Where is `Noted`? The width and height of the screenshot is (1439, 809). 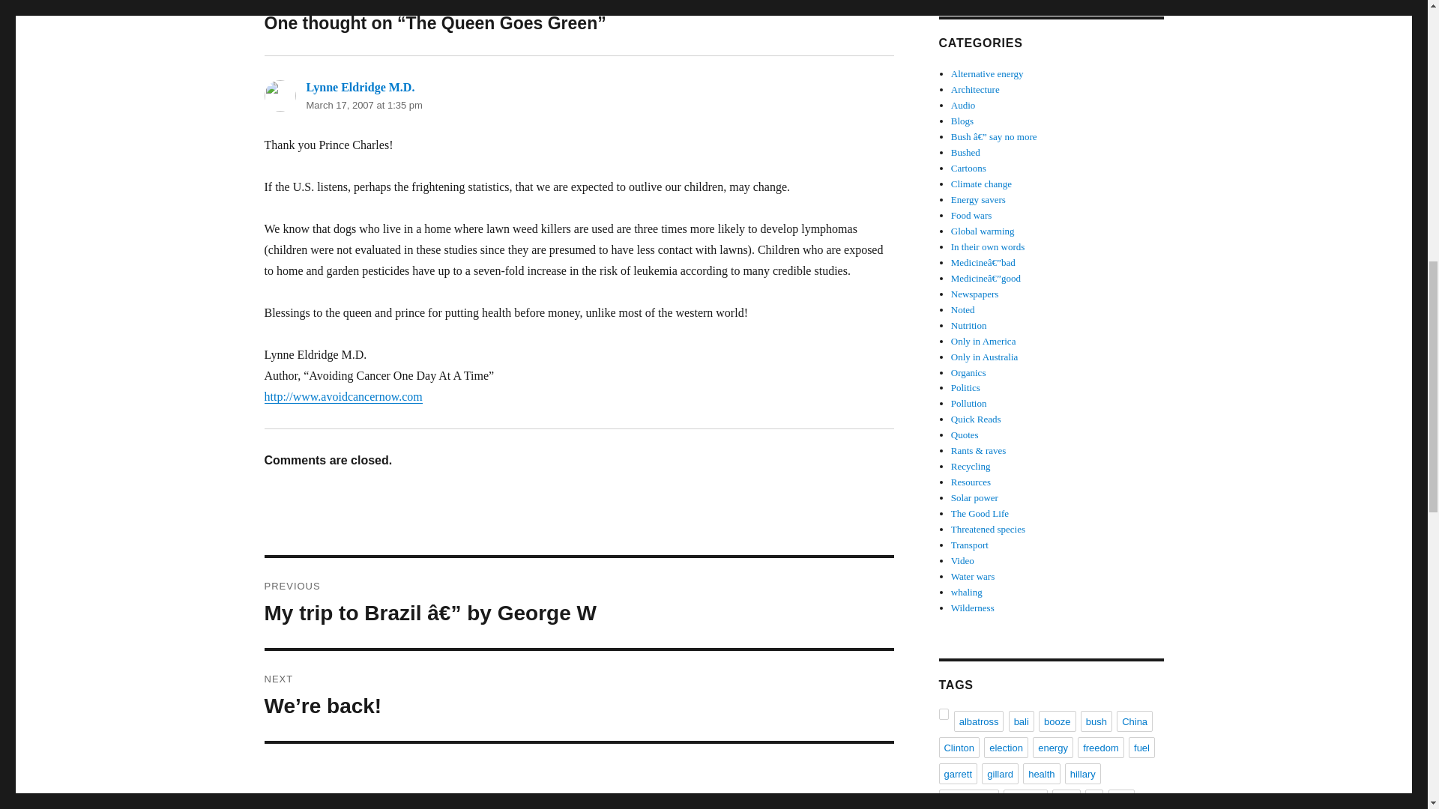 Noted is located at coordinates (963, 310).